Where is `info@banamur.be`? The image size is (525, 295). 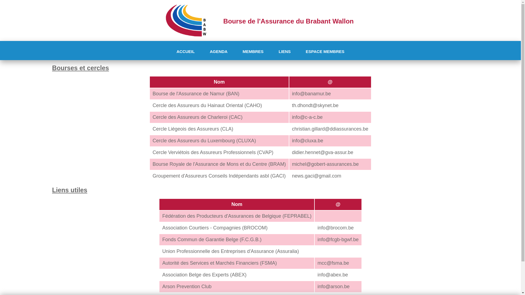 info@banamur.be is located at coordinates (311, 94).